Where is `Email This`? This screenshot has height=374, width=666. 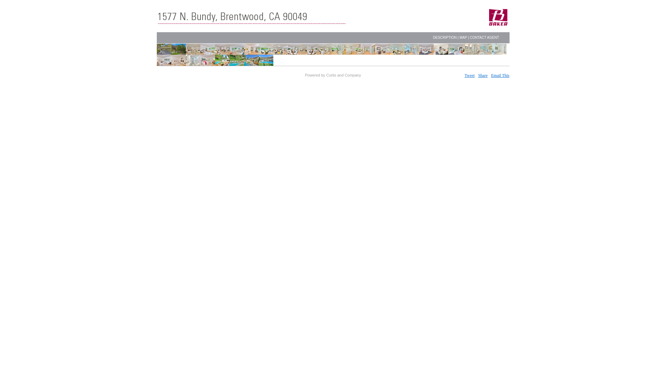
Email This is located at coordinates (500, 75).